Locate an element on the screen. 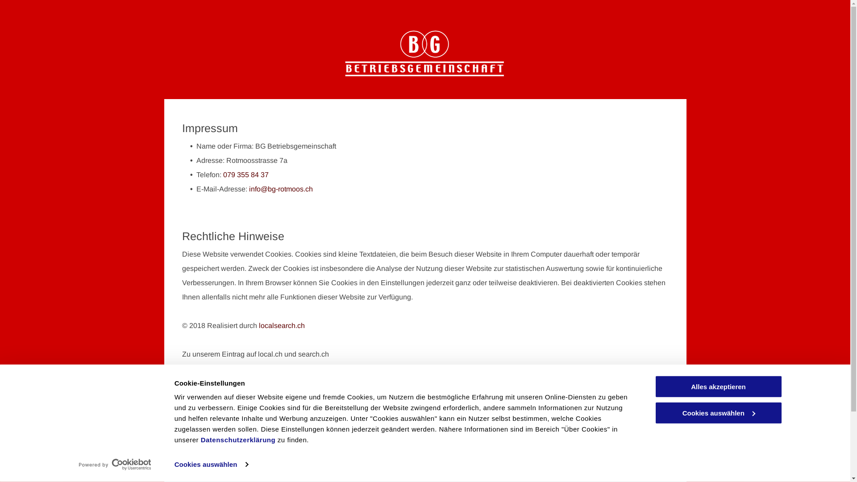 This screenshot has width=857, height=482. Alles akzeptieren is located at coordinates (718, 386).